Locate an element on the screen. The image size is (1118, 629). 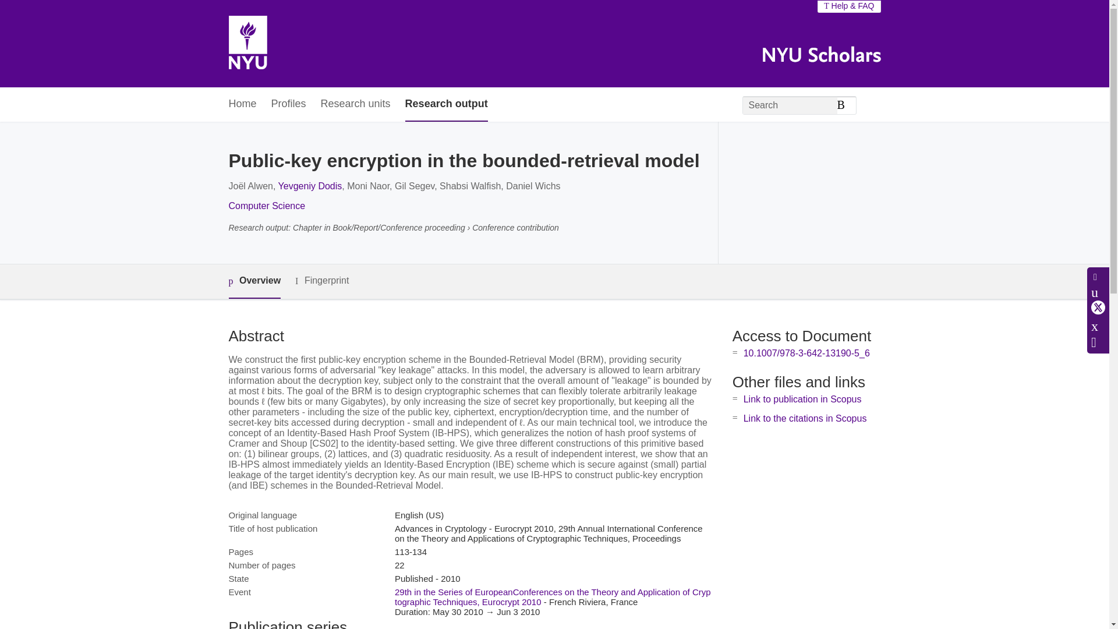
Link to the citations in Scopus is located at coordinates (805, 418).